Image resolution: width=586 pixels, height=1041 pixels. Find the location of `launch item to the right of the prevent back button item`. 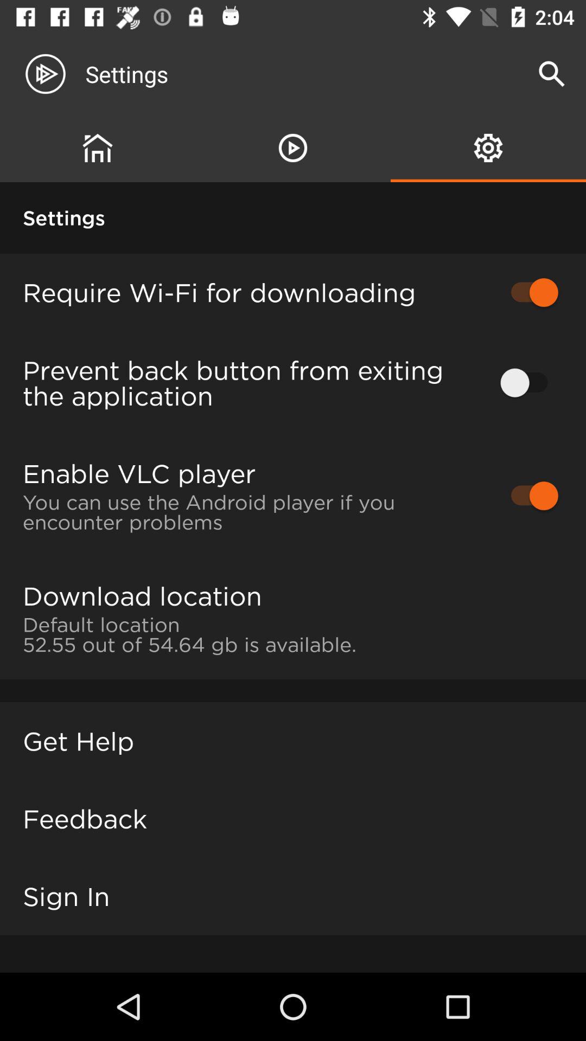

launch item to the right of the prevent back button item is located at coordinates (530, 383).